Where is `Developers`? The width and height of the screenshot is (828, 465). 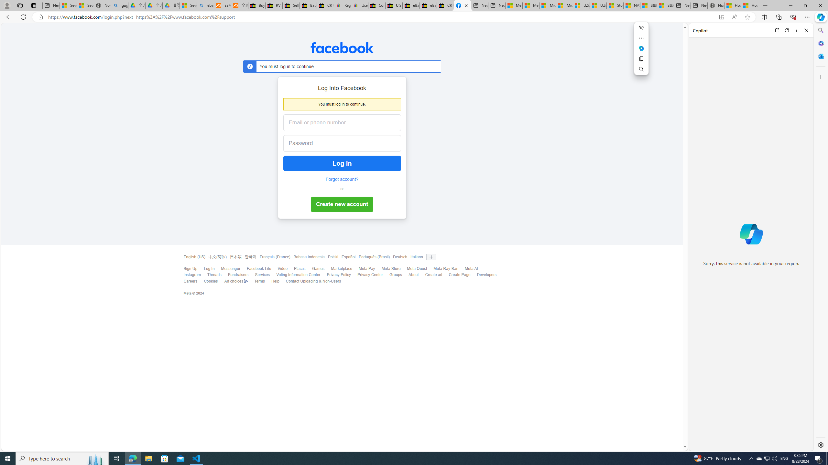
Developers is located at coordinates (484, 275).